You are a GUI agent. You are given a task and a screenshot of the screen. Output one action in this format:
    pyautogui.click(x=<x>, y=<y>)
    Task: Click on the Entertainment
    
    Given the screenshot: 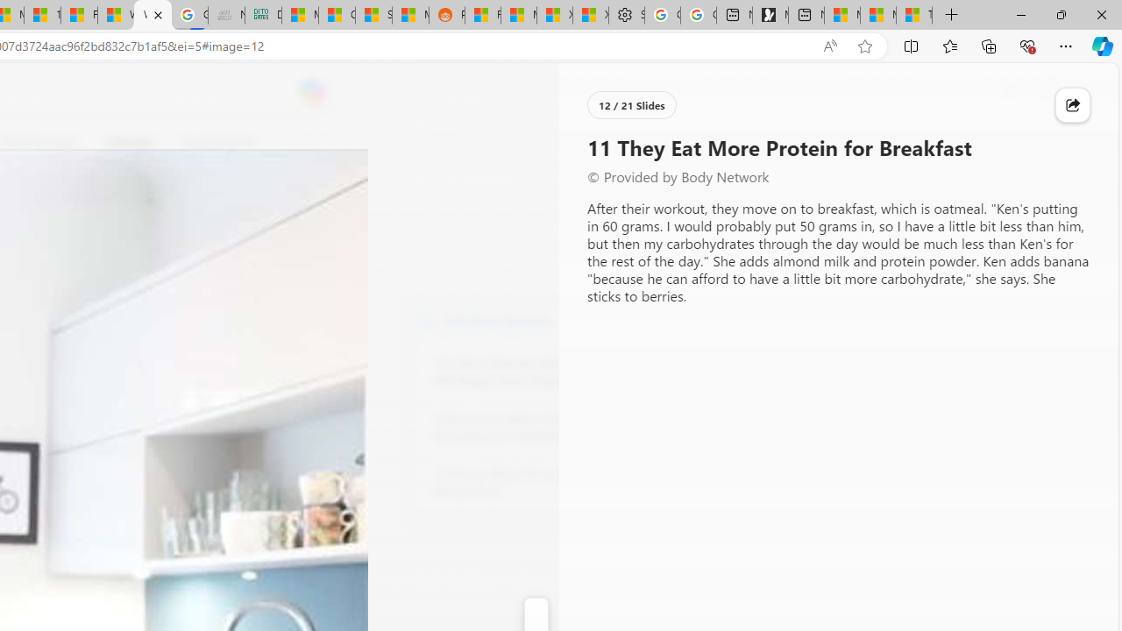 What is the action you would take?
    pyautogui.click(x=39, y=142)
    